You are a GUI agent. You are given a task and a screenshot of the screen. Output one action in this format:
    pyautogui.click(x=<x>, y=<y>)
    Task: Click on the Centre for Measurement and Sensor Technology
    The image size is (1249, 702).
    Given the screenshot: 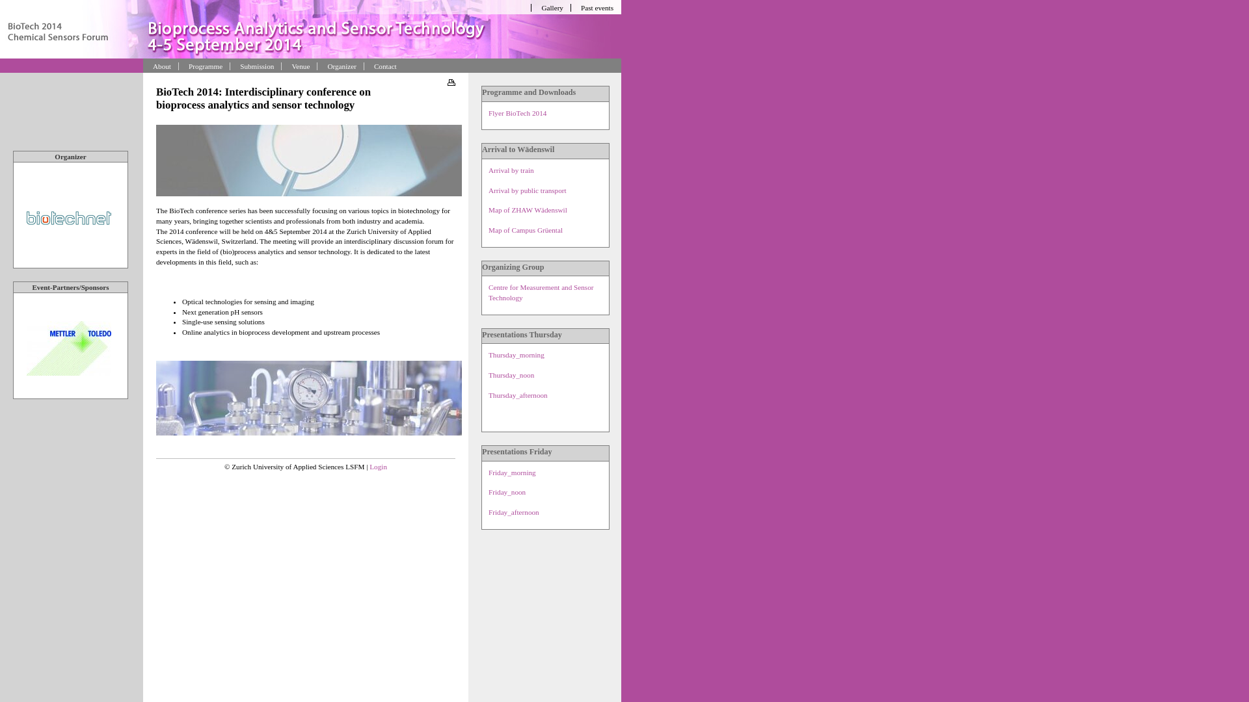 What is the action you would take?
    pyautogui.click(x=541, y=292)
    